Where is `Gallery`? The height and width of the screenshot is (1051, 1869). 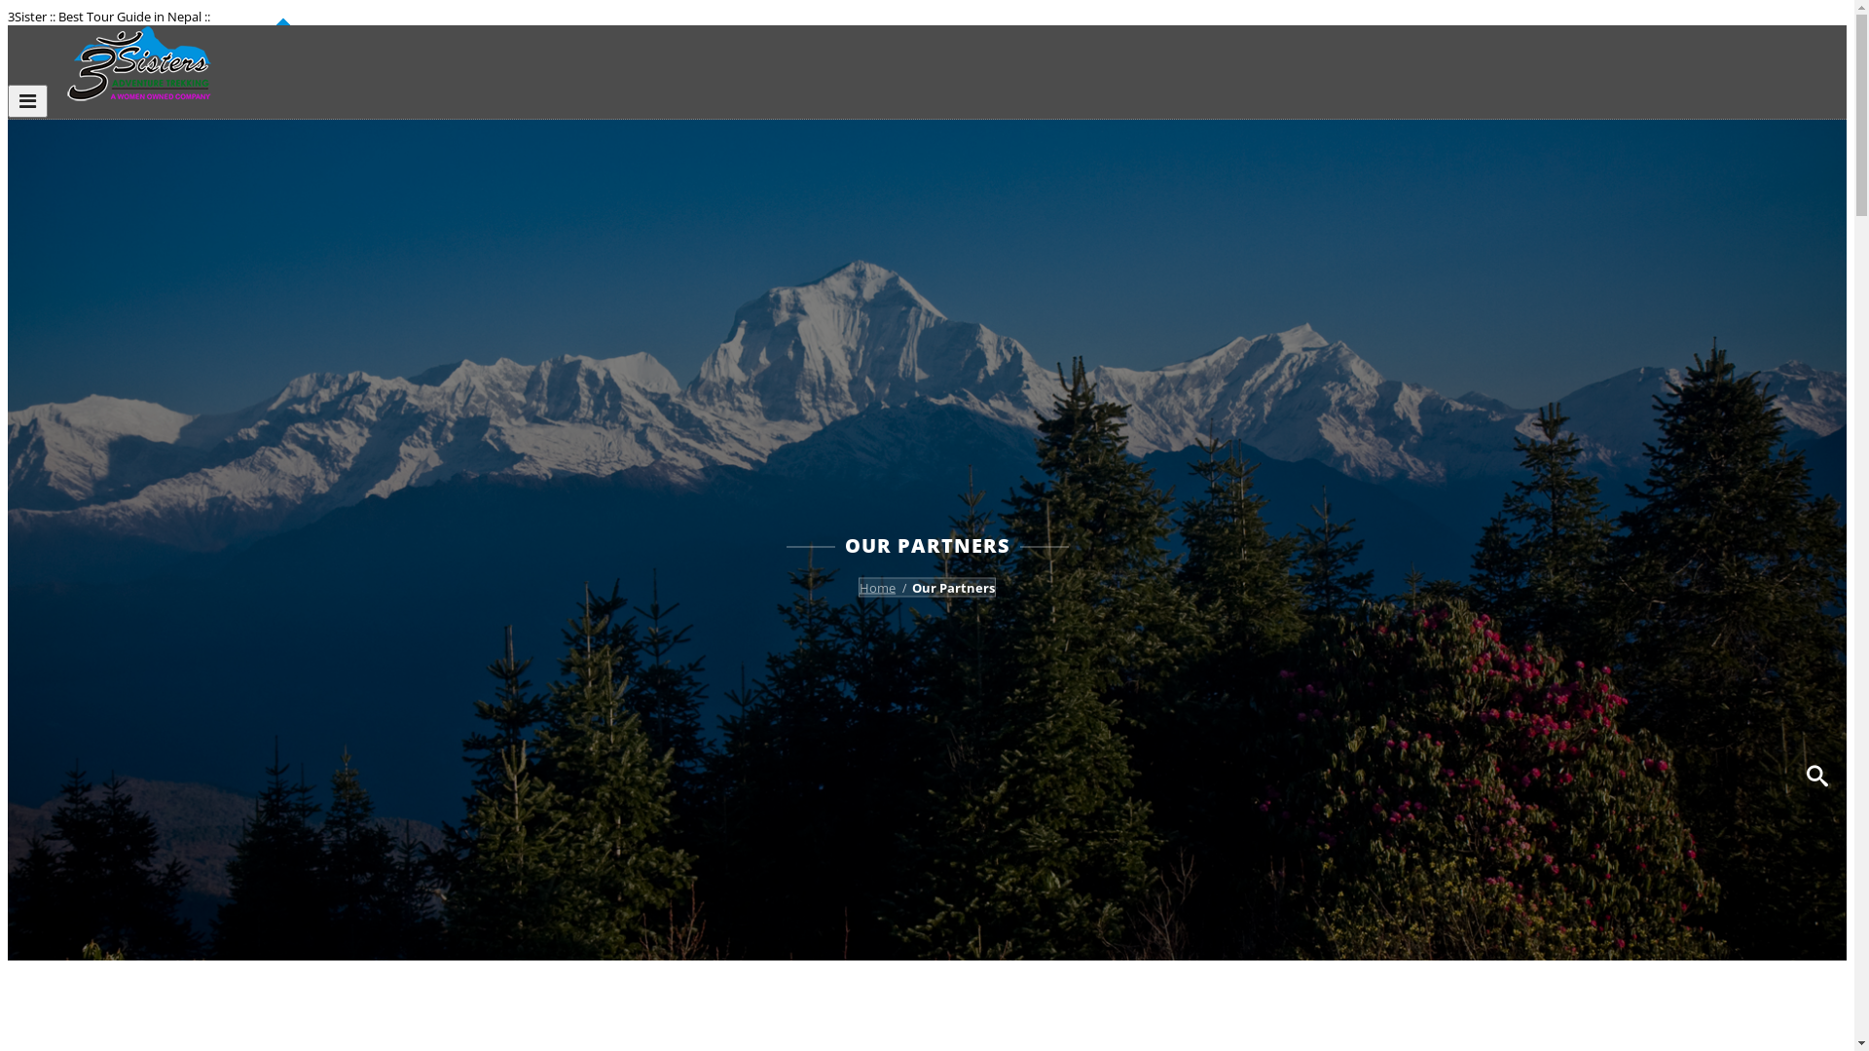 Gallery is located at coordinates (1667, 232).